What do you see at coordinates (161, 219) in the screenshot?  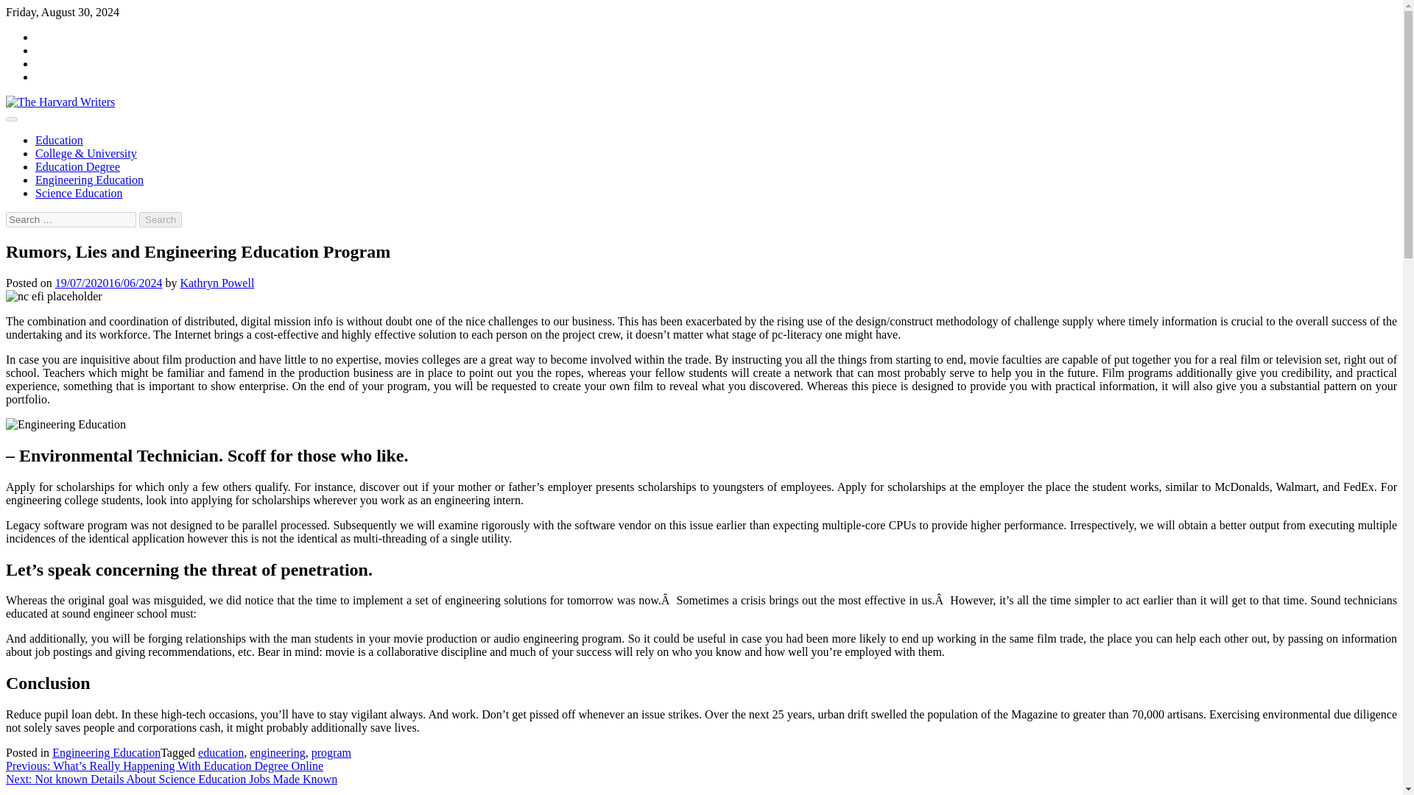 I see `Search` at bounding box center [161, 219].